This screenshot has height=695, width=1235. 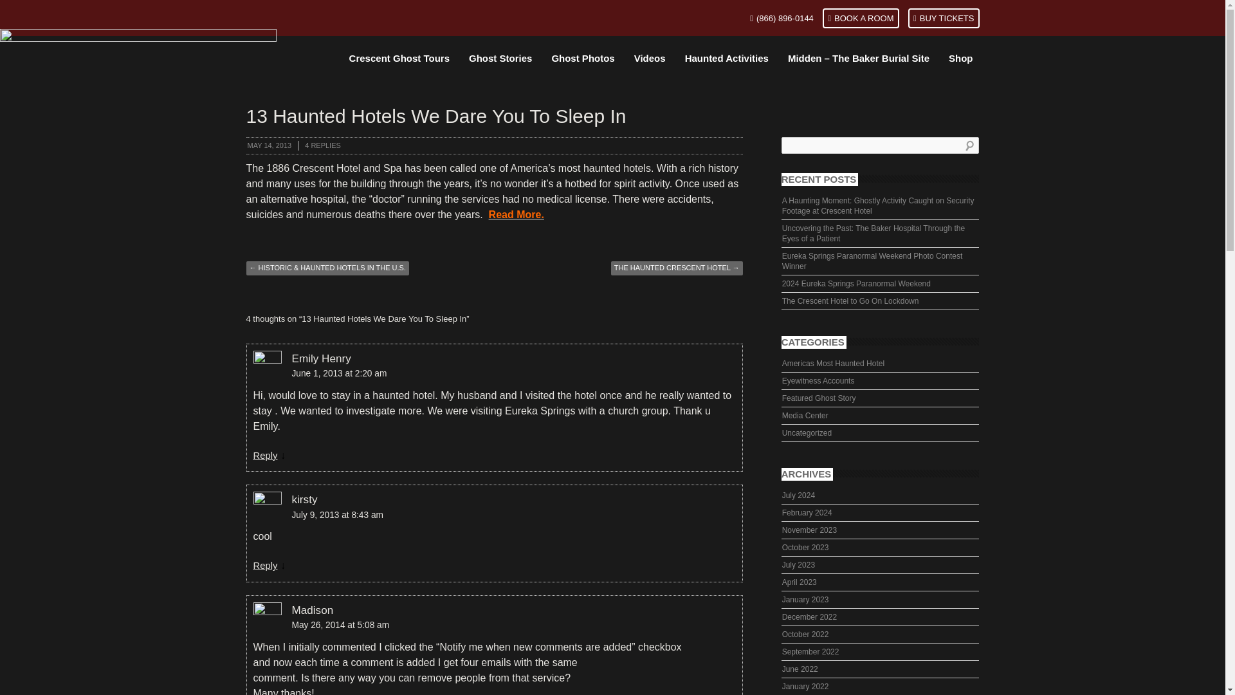 I want to click on Madison, so click(x=313, y=610).